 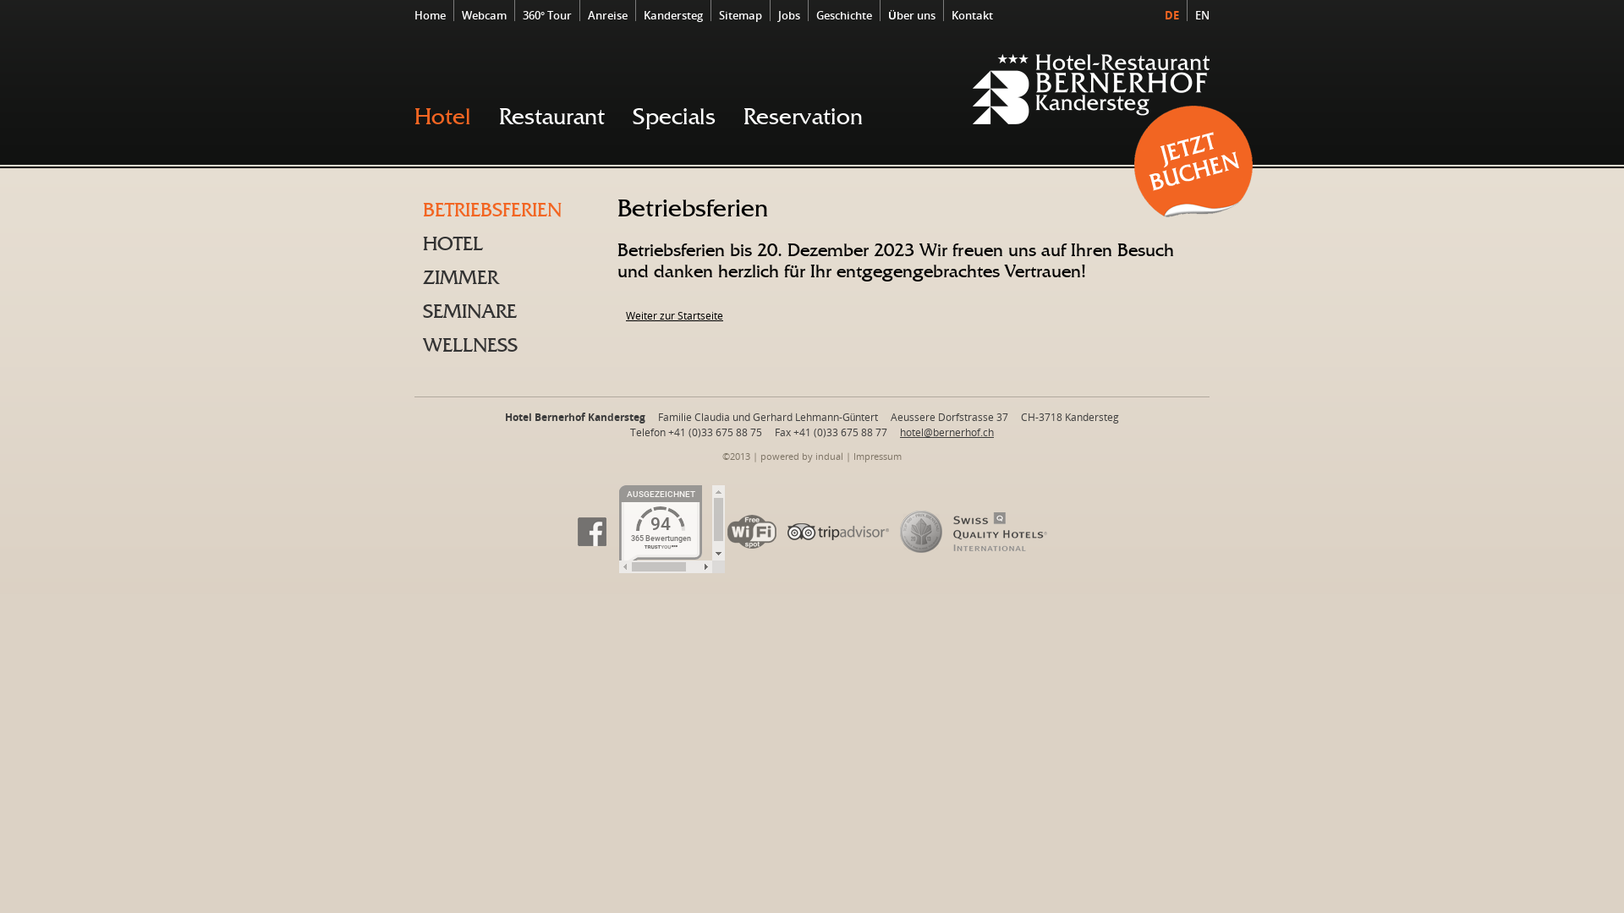 I want to click on ZIMMER, so click(x=507, y=278).